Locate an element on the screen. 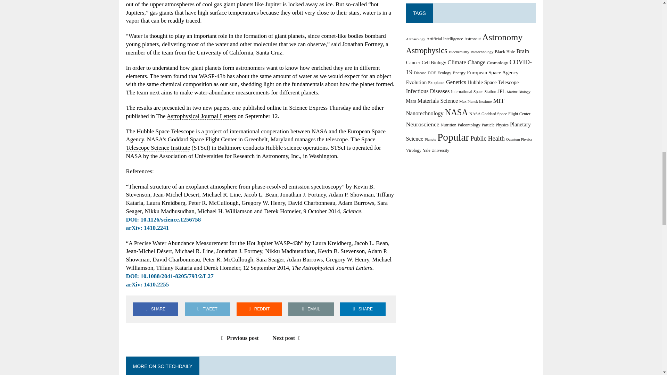  Share on LinkedIn is located at coordinates (363, 309).